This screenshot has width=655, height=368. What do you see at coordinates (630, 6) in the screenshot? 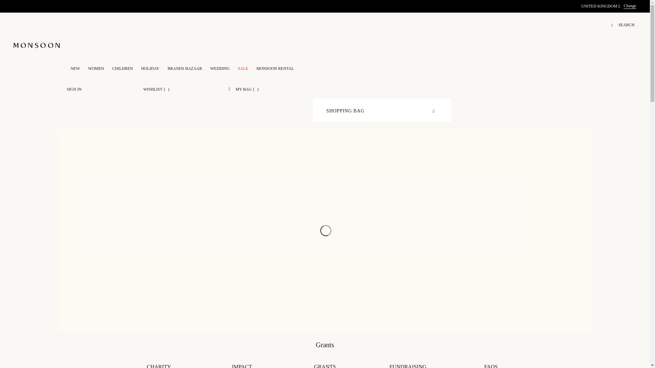
I see `Change` at bounding box center [630, 6].